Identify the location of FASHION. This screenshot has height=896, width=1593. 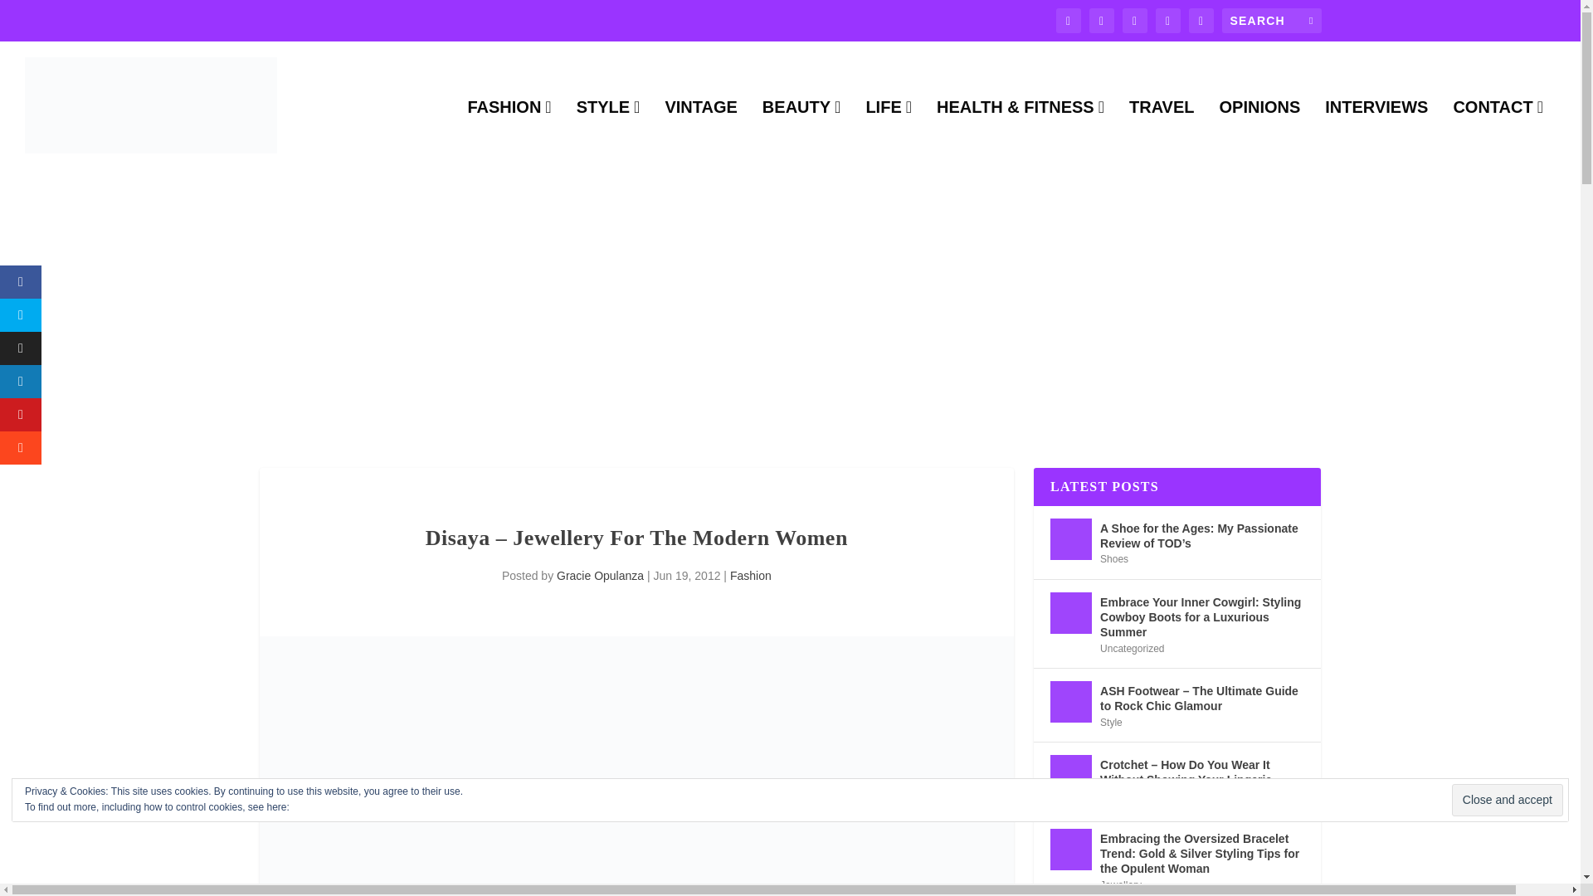
(509, 134).